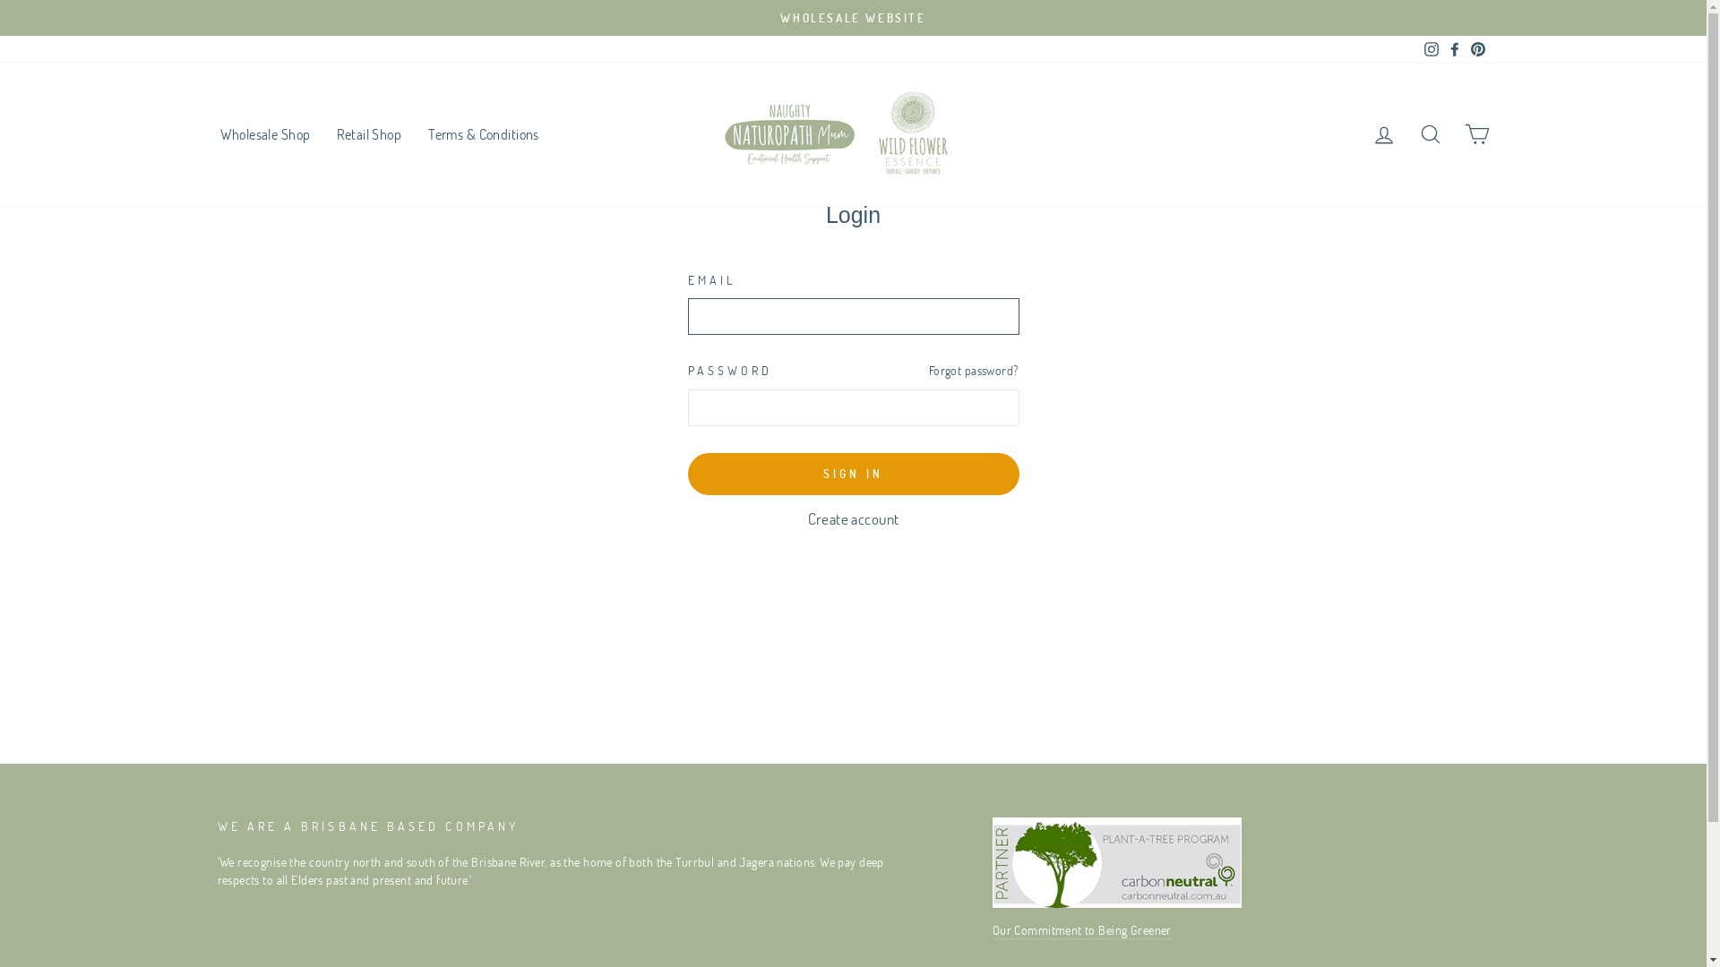 This screenshot has width=1720, height=967. I want to click on Facebook, so click(1454, 49).